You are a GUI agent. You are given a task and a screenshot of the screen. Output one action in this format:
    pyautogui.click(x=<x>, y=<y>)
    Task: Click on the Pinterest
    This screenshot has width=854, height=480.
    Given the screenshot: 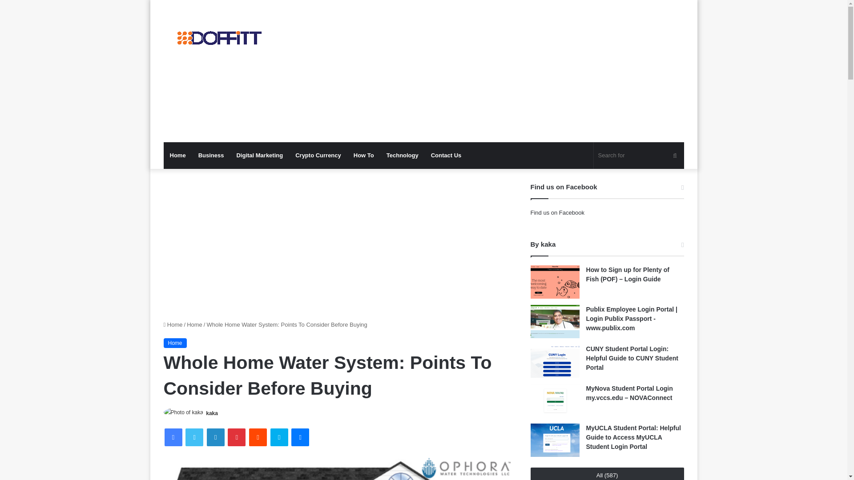 What is the action you would take?
    pyautogui.click(x=237, y=437)
    